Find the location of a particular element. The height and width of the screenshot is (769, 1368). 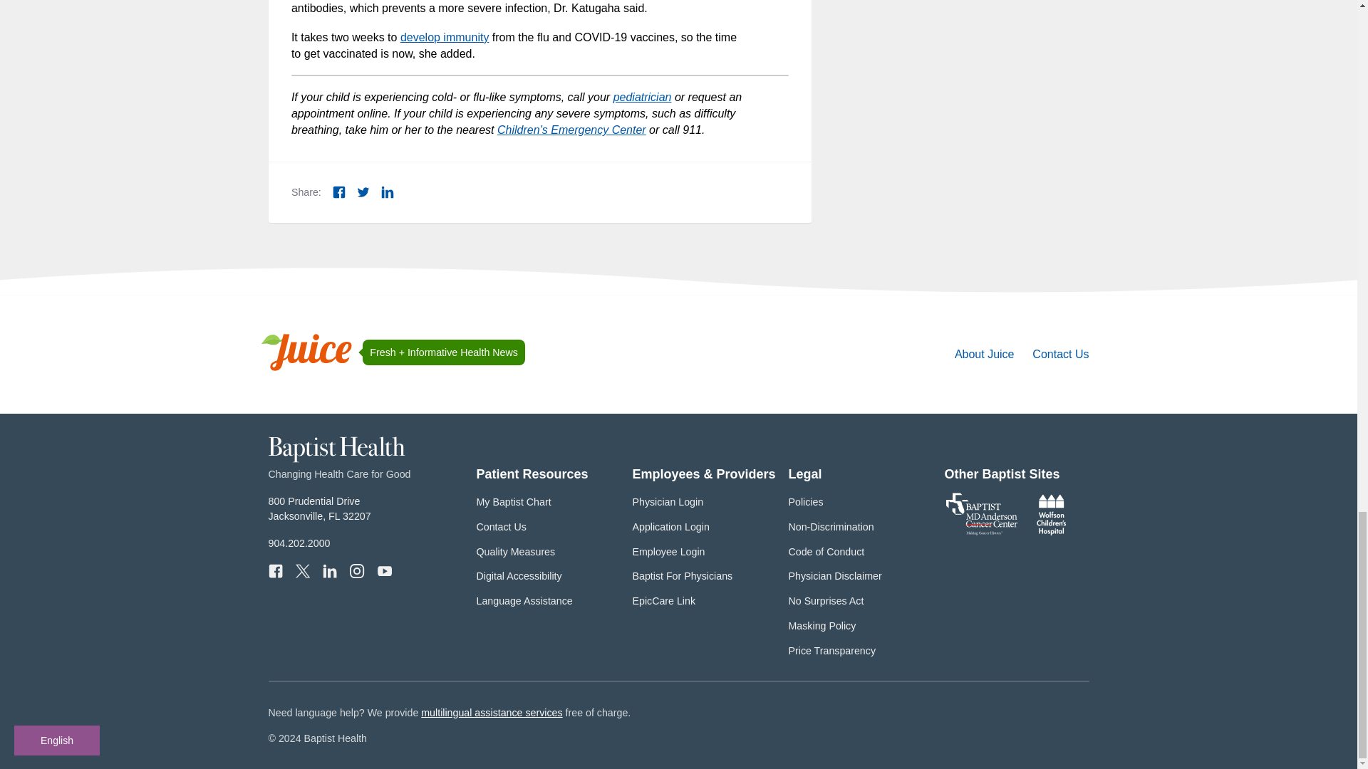

Get directions to Baptist Health is located at coordinates (319, 508).